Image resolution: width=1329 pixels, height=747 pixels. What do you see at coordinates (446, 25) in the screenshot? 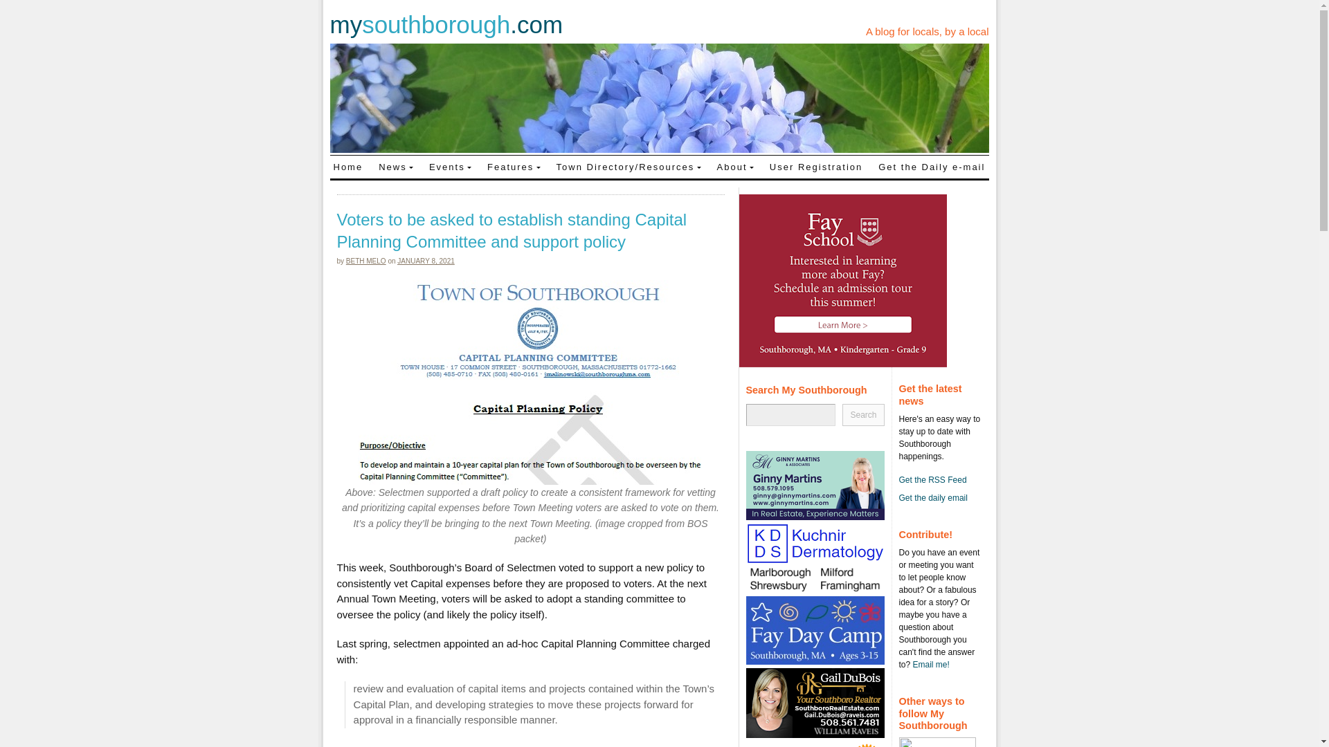
I see `mysouthborough.com` at bounding box center [446, 25].